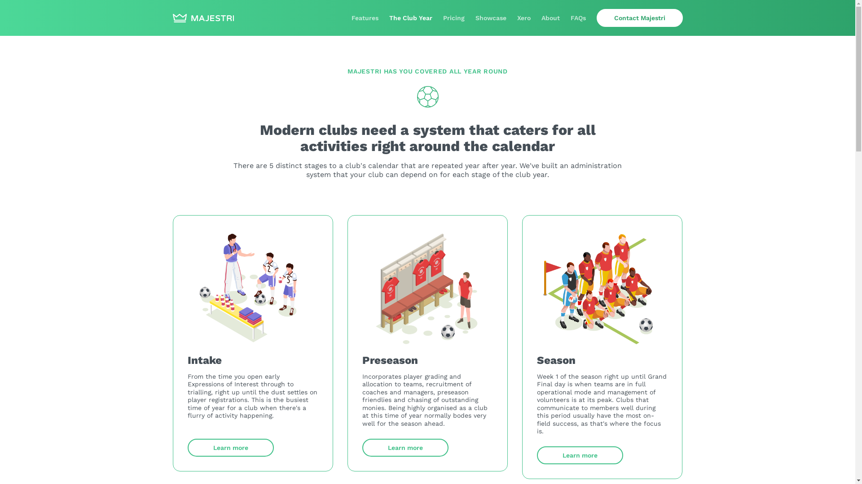 The width and height of the screenshot is (862, 484). What do you see at coordinates (231, 448) in the screenshot?
I see `Learn more` at bounding box center [231, 448].